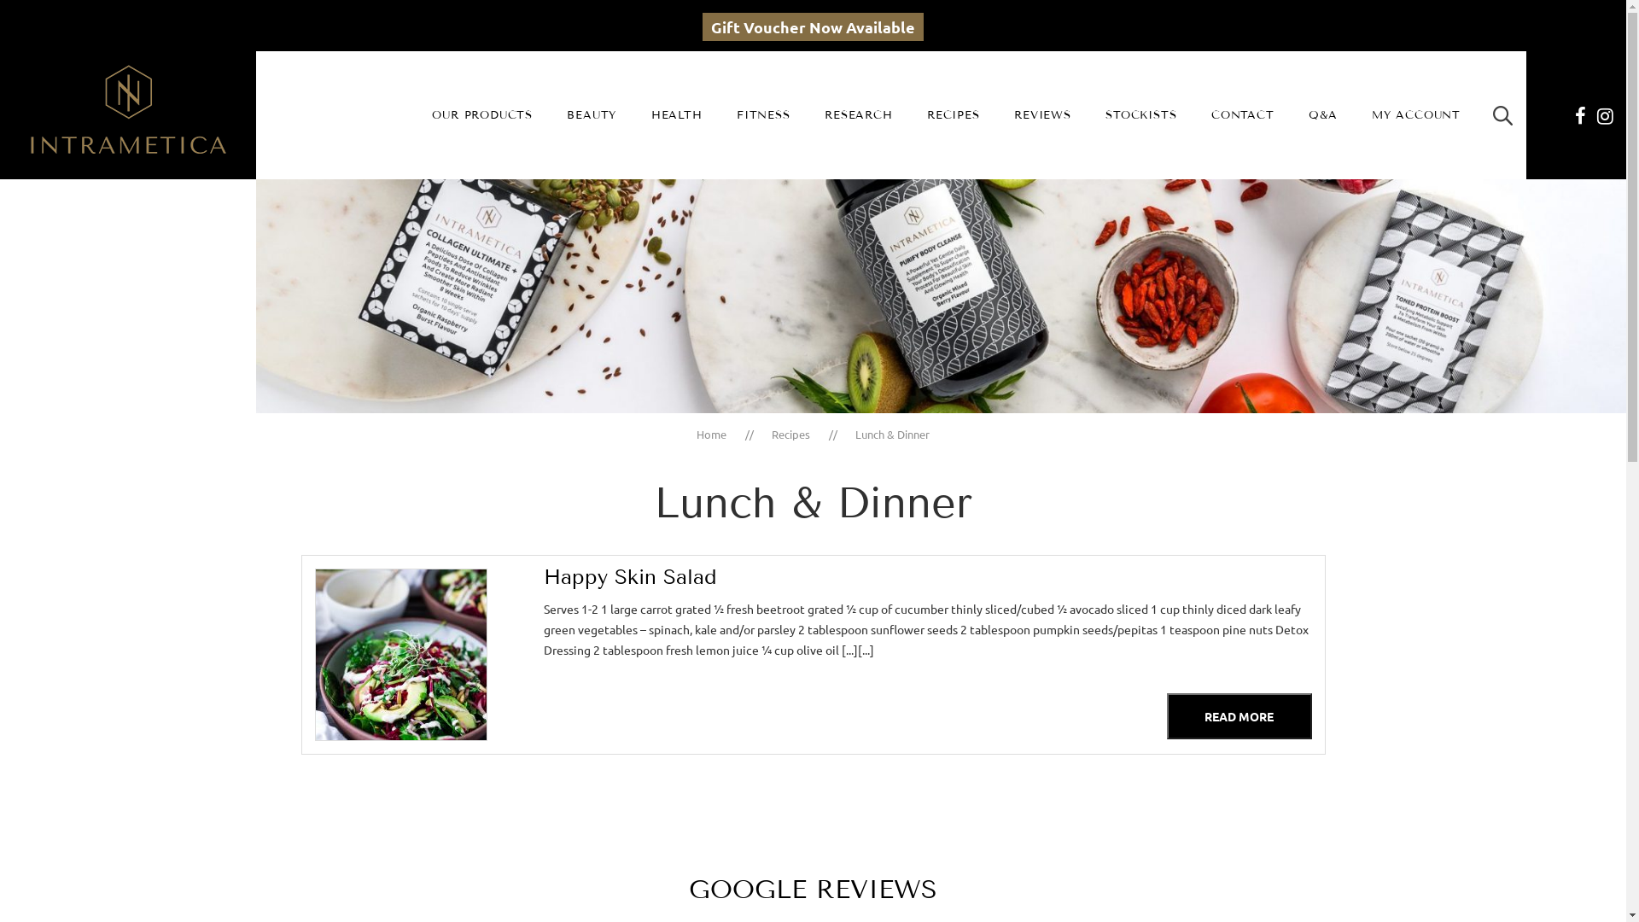 This screenshot has width=1639, height=922. What do you see at coordinates (1239, 716) in the screenshot?
I see `Read More` at bounding box center [1239, 716].